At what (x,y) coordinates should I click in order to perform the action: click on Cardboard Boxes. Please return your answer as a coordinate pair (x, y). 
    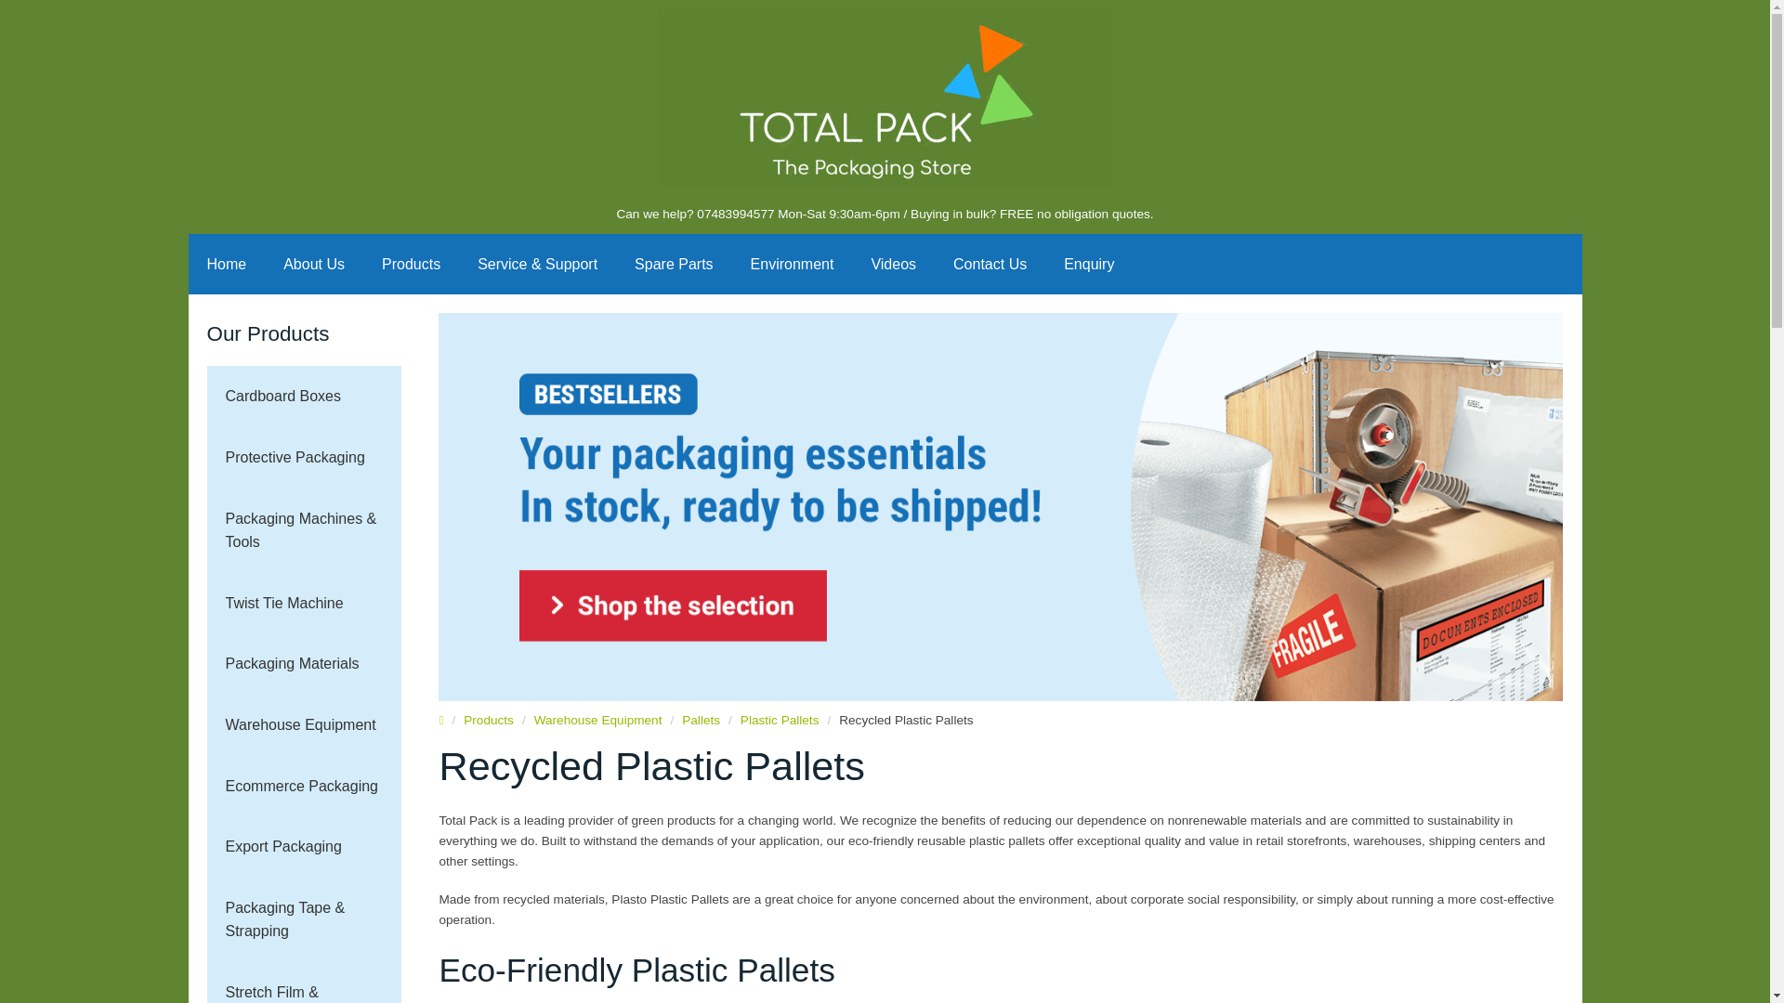
    Looking at the image, I should click on (304, 397).